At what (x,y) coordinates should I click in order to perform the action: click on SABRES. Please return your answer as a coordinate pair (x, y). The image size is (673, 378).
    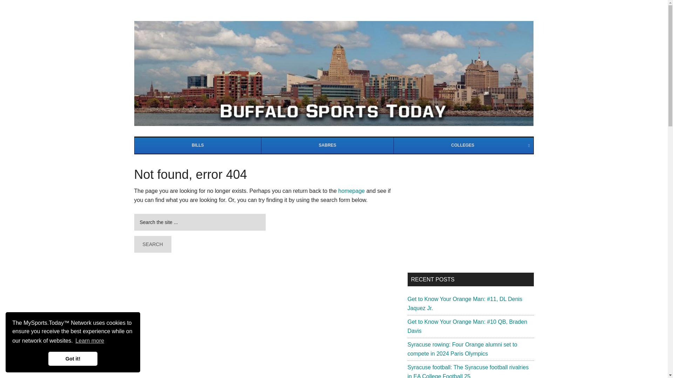
    Looking at the image, I should click on (73, 360).